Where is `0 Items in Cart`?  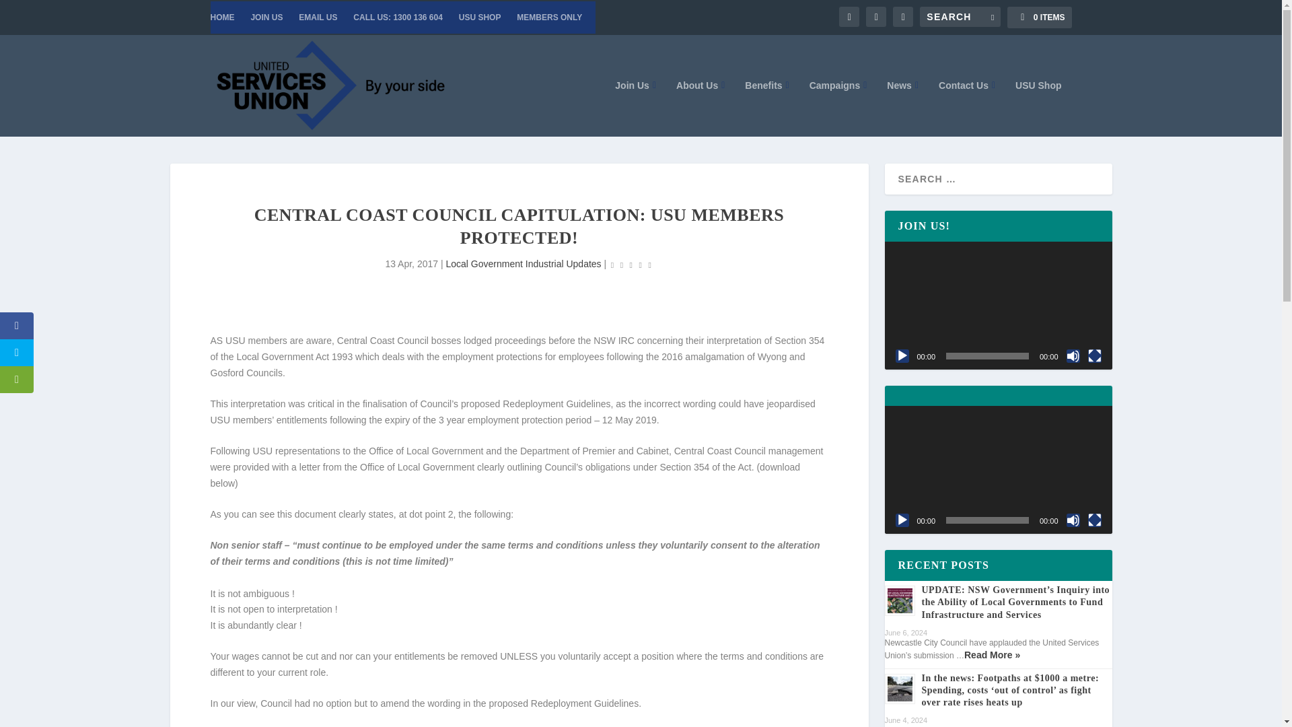 0 Items in Cart is located at coordinates (1039, 18).